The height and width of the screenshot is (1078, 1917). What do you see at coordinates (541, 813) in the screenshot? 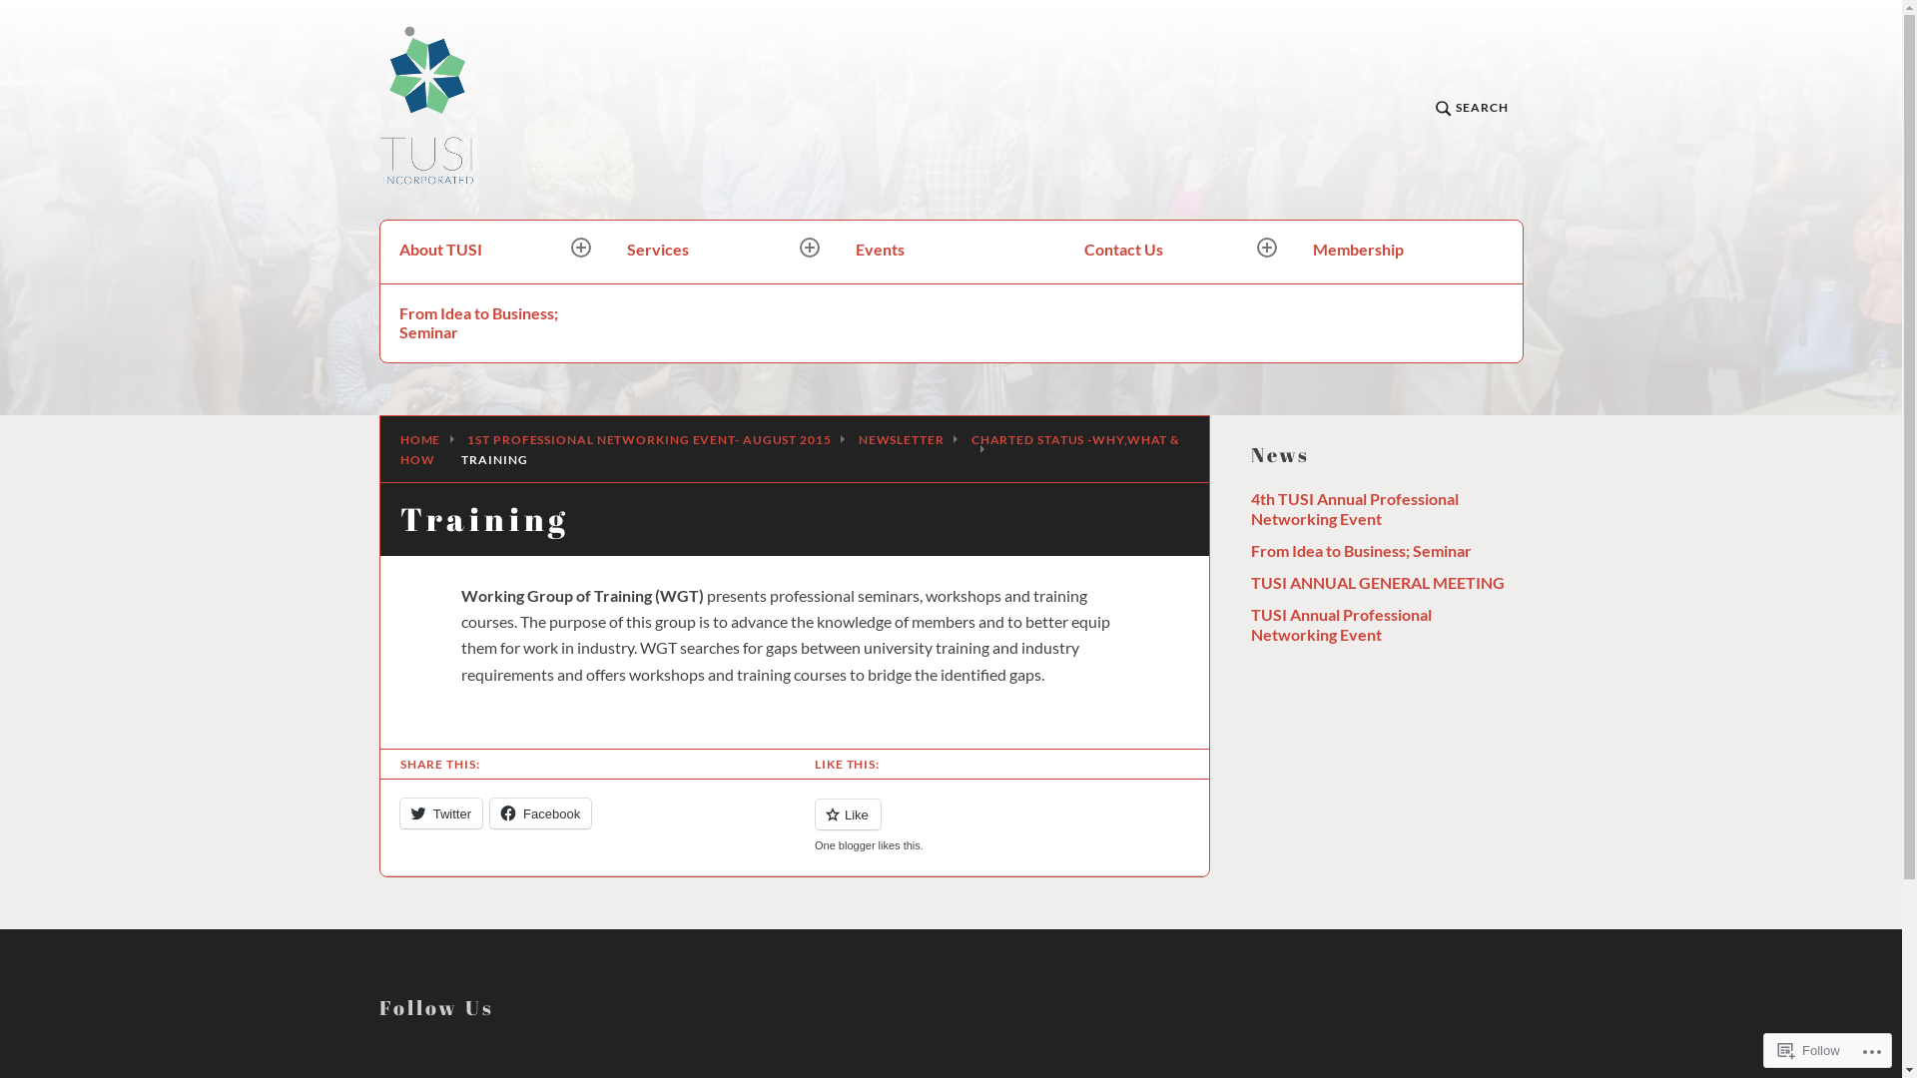
I see `Facebook` at bounding box center [541, 813].